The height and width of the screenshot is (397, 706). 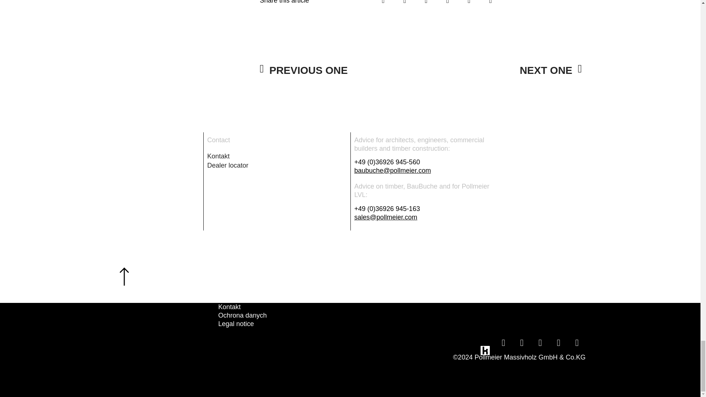 I want to click on Ochrona danych, so click(x=242, y=315).